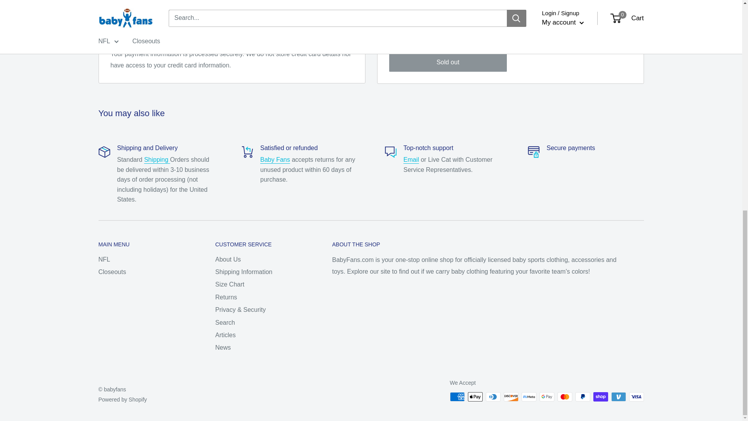 This screenshot has width=748, height=421. What do you see at coordinates (411, 159) in the screenshot?
I see `Contact Us` at bounding box center [411, 159].